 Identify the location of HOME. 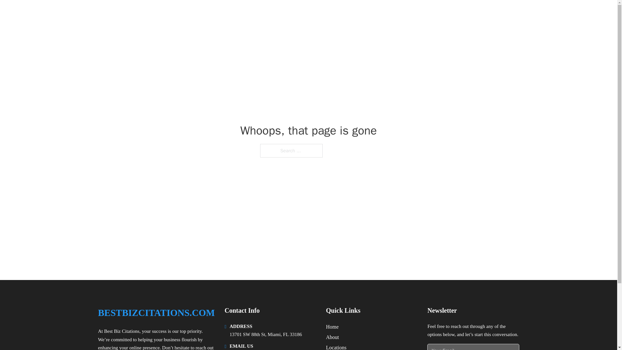
(438, 14).